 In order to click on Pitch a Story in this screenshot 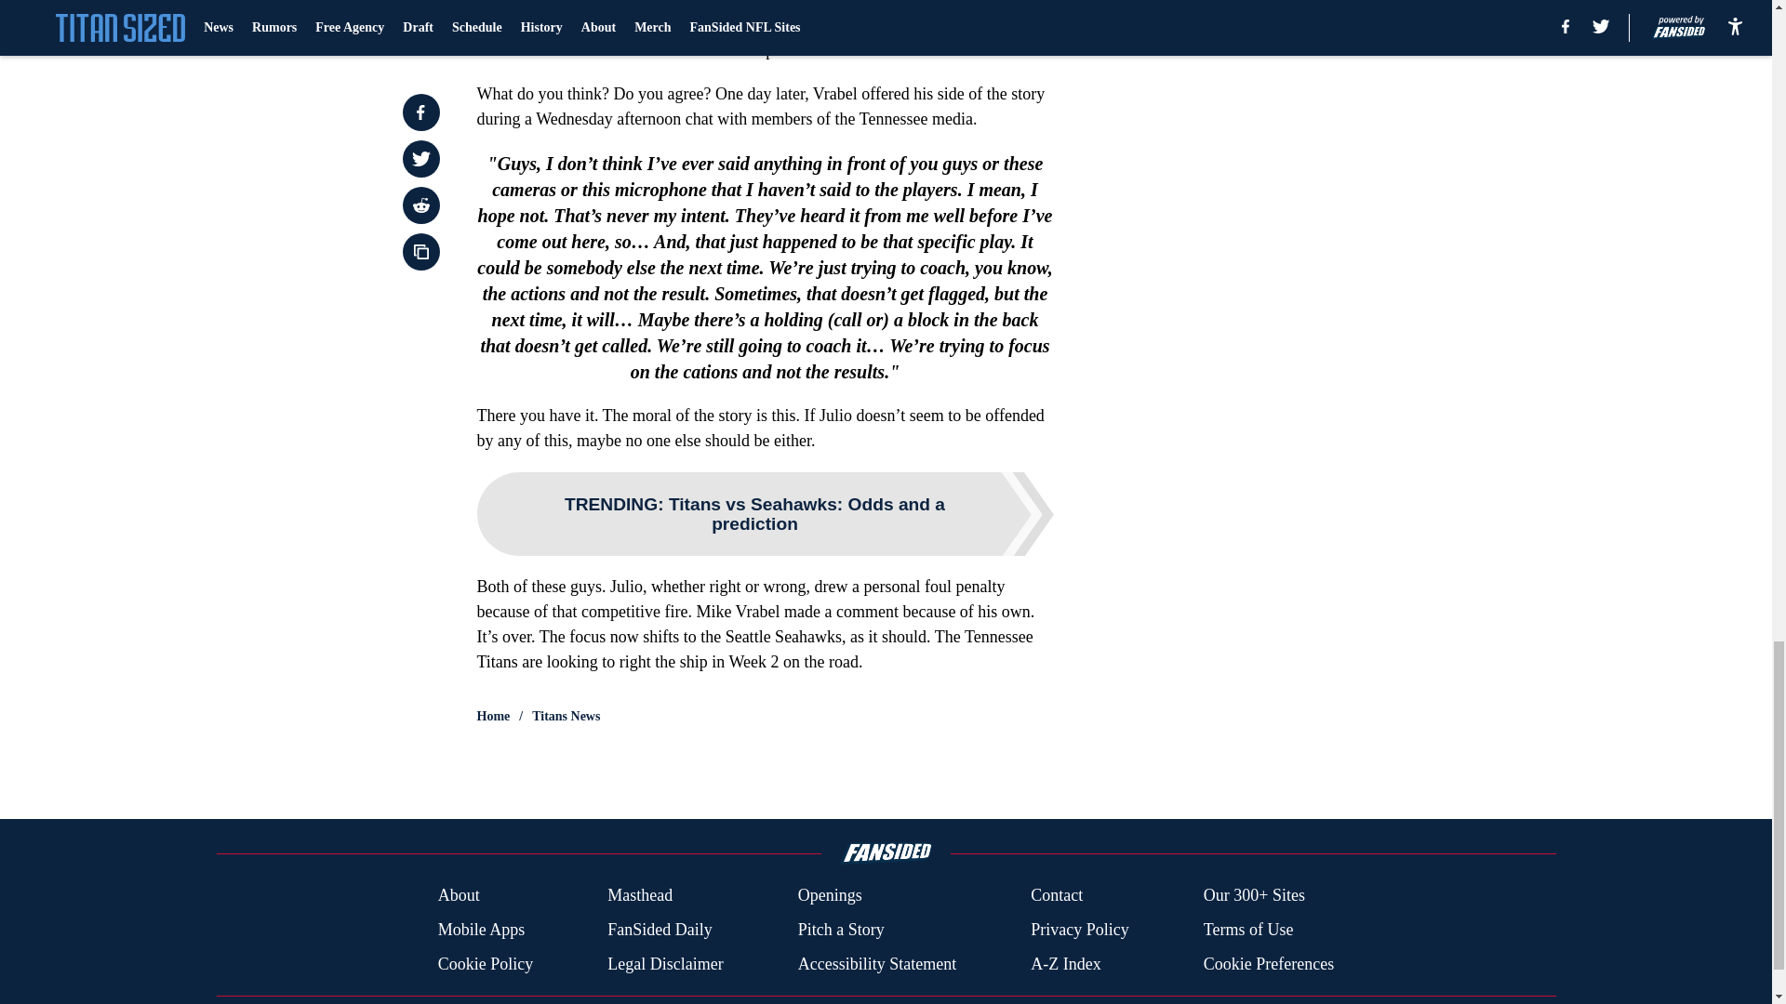, I will do `click(841, 930)`.